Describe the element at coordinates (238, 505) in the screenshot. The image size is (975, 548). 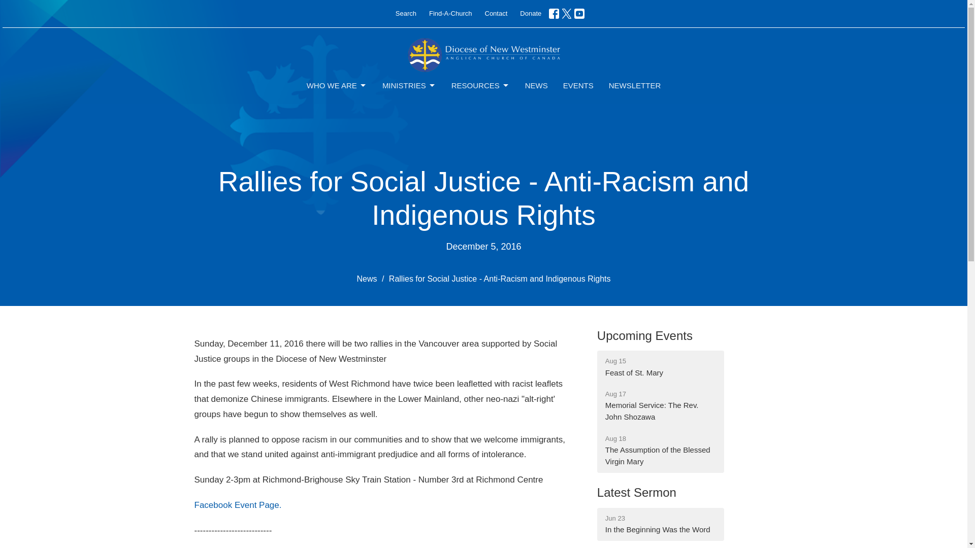
I see `Facebook Event Page.` at that location.